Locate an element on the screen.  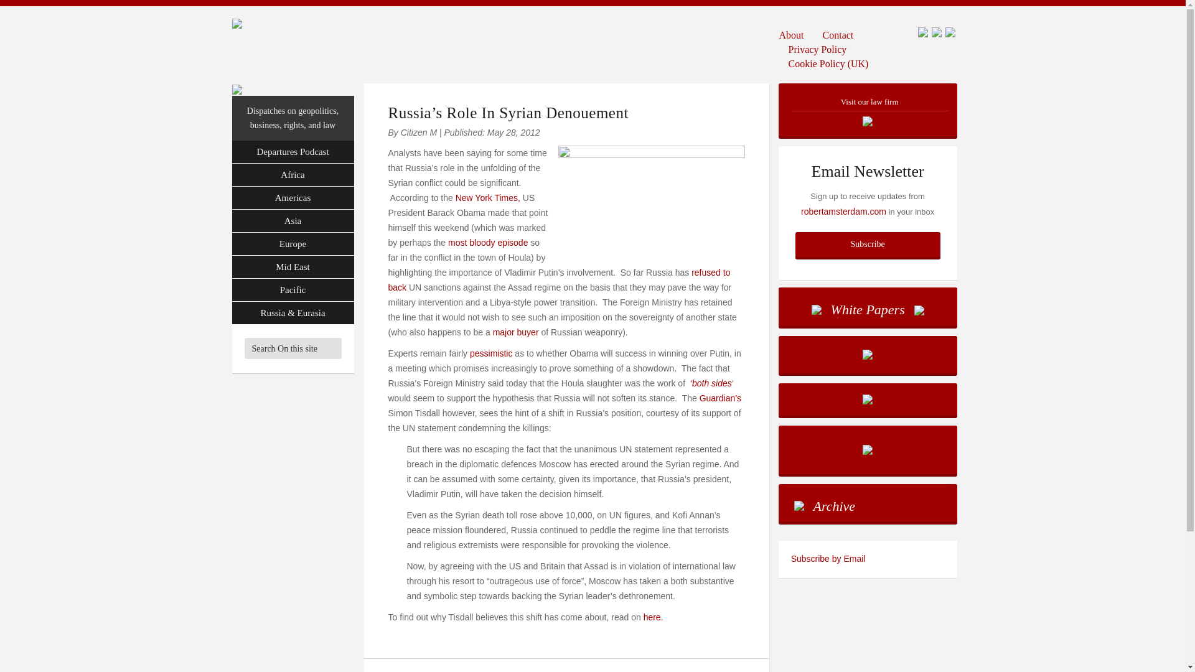
Contact is located at coordinates (838, 35).